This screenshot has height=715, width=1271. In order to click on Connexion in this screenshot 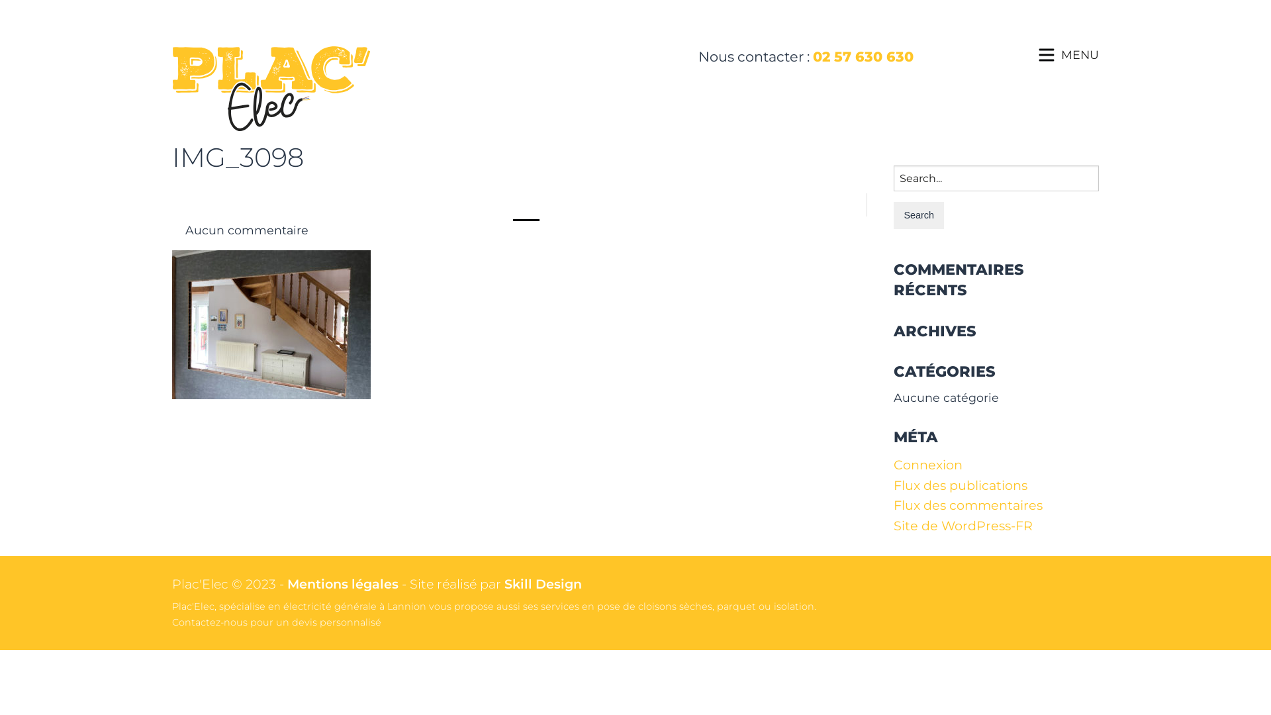, I will do `click(928, 465)`.